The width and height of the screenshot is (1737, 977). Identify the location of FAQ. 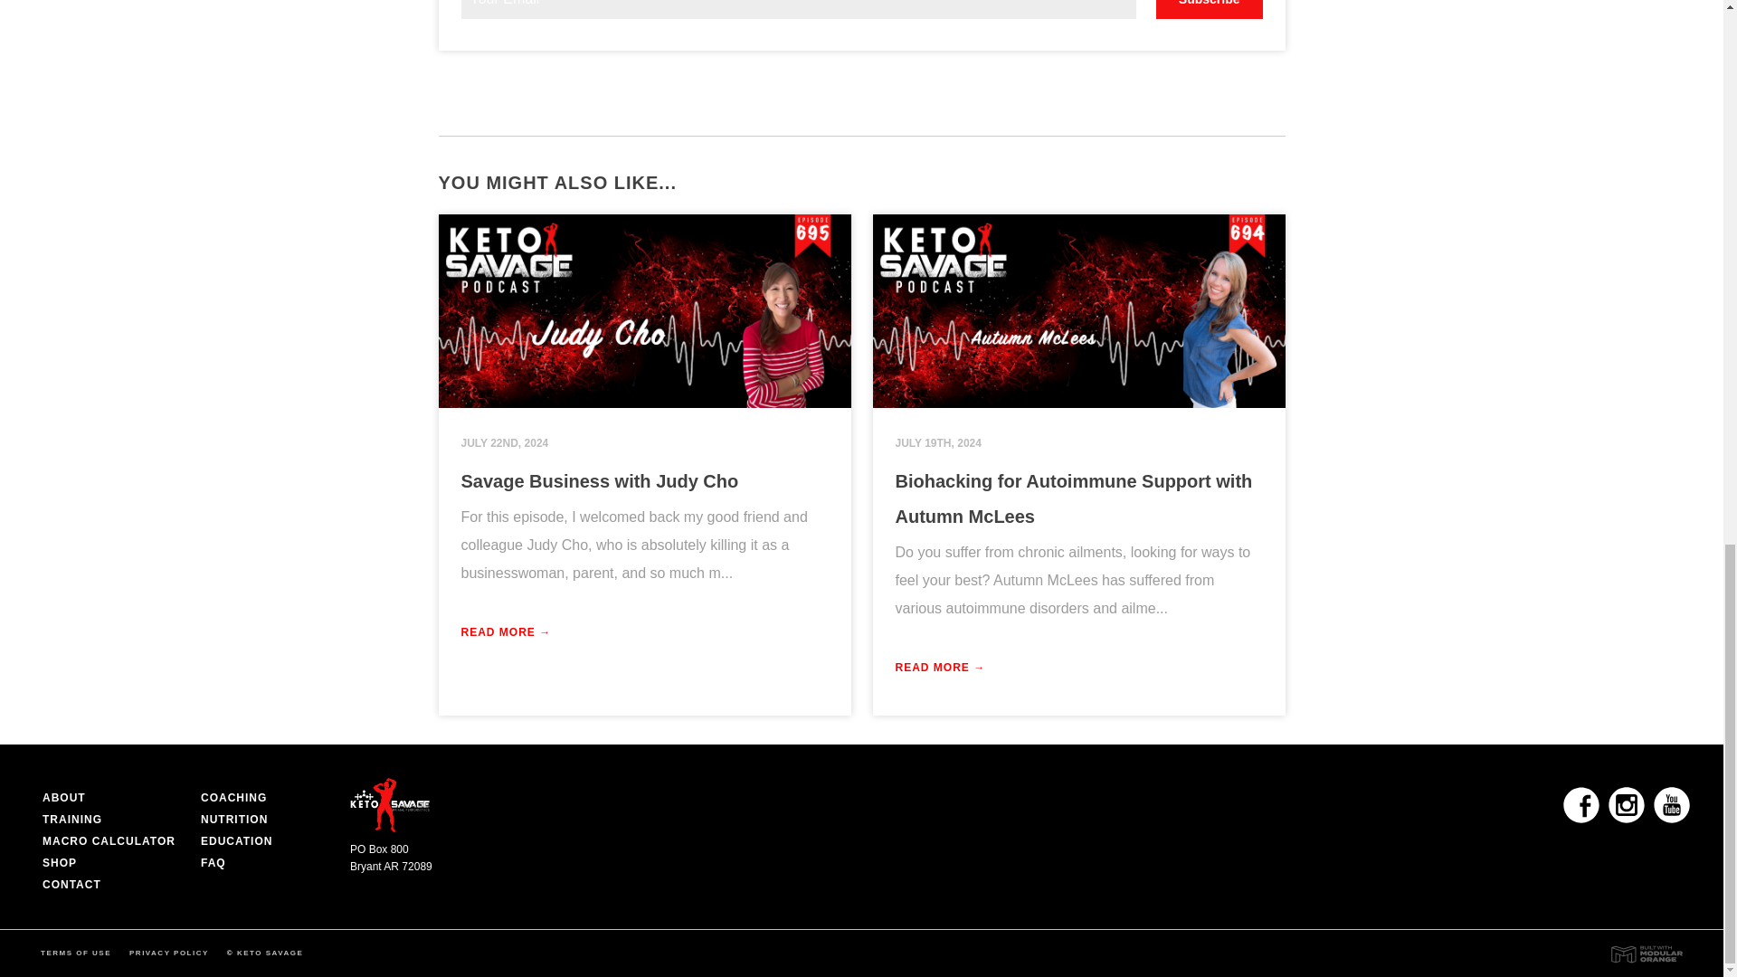
(214, 863).